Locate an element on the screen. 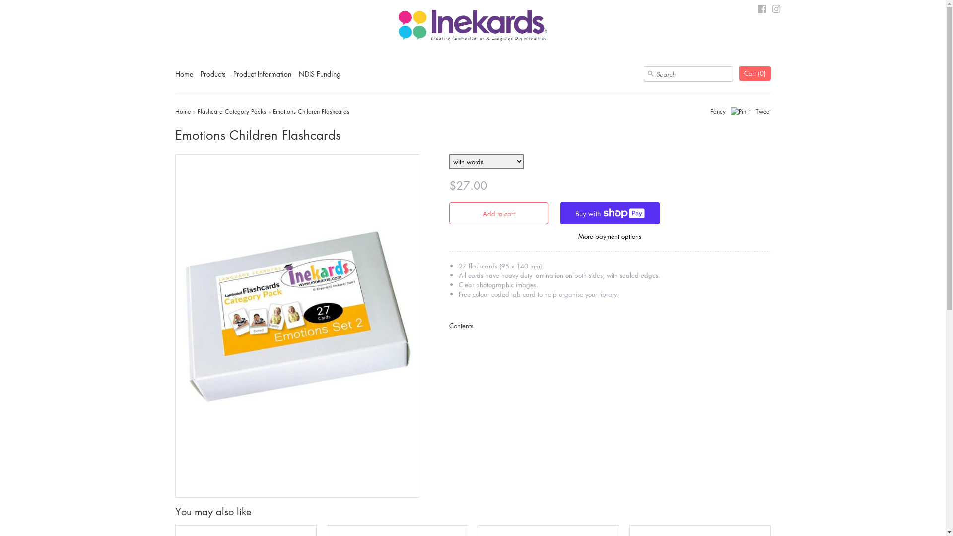 Image resolution: width=953 pixels, height=536 pixels. Home is located at coordinates (184, 77).